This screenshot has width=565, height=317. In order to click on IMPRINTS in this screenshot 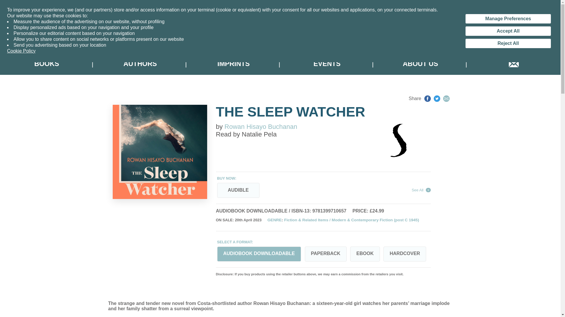, I will do `click(234, 64)`.